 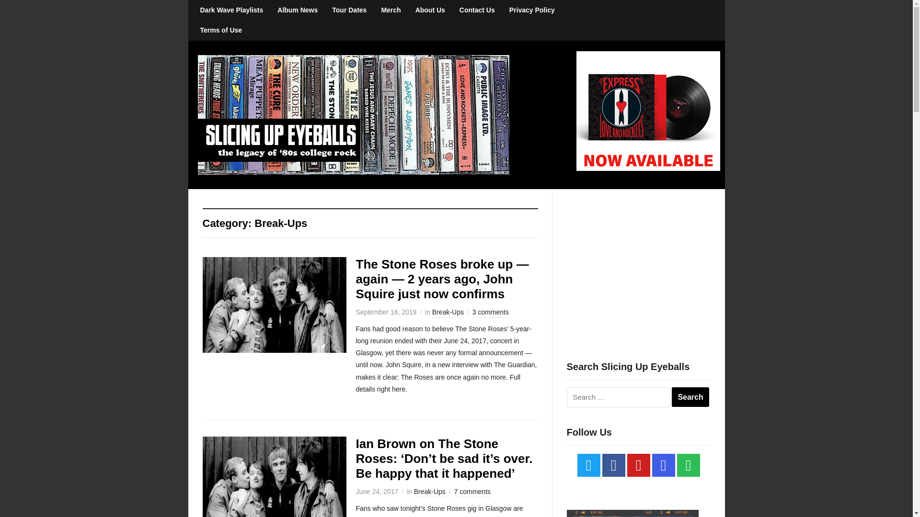 I want to click on Search, so click(x=690, y=397).